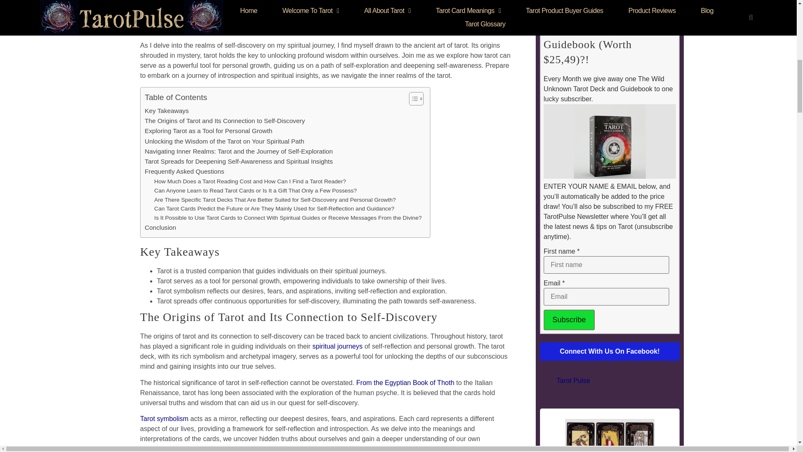  What do you see at coordinates (224, 141) in the screenshot?
I see `Unlocking the Wisdom of the Tarot on Your Spiritual Path` at bounding box center [224, 141].